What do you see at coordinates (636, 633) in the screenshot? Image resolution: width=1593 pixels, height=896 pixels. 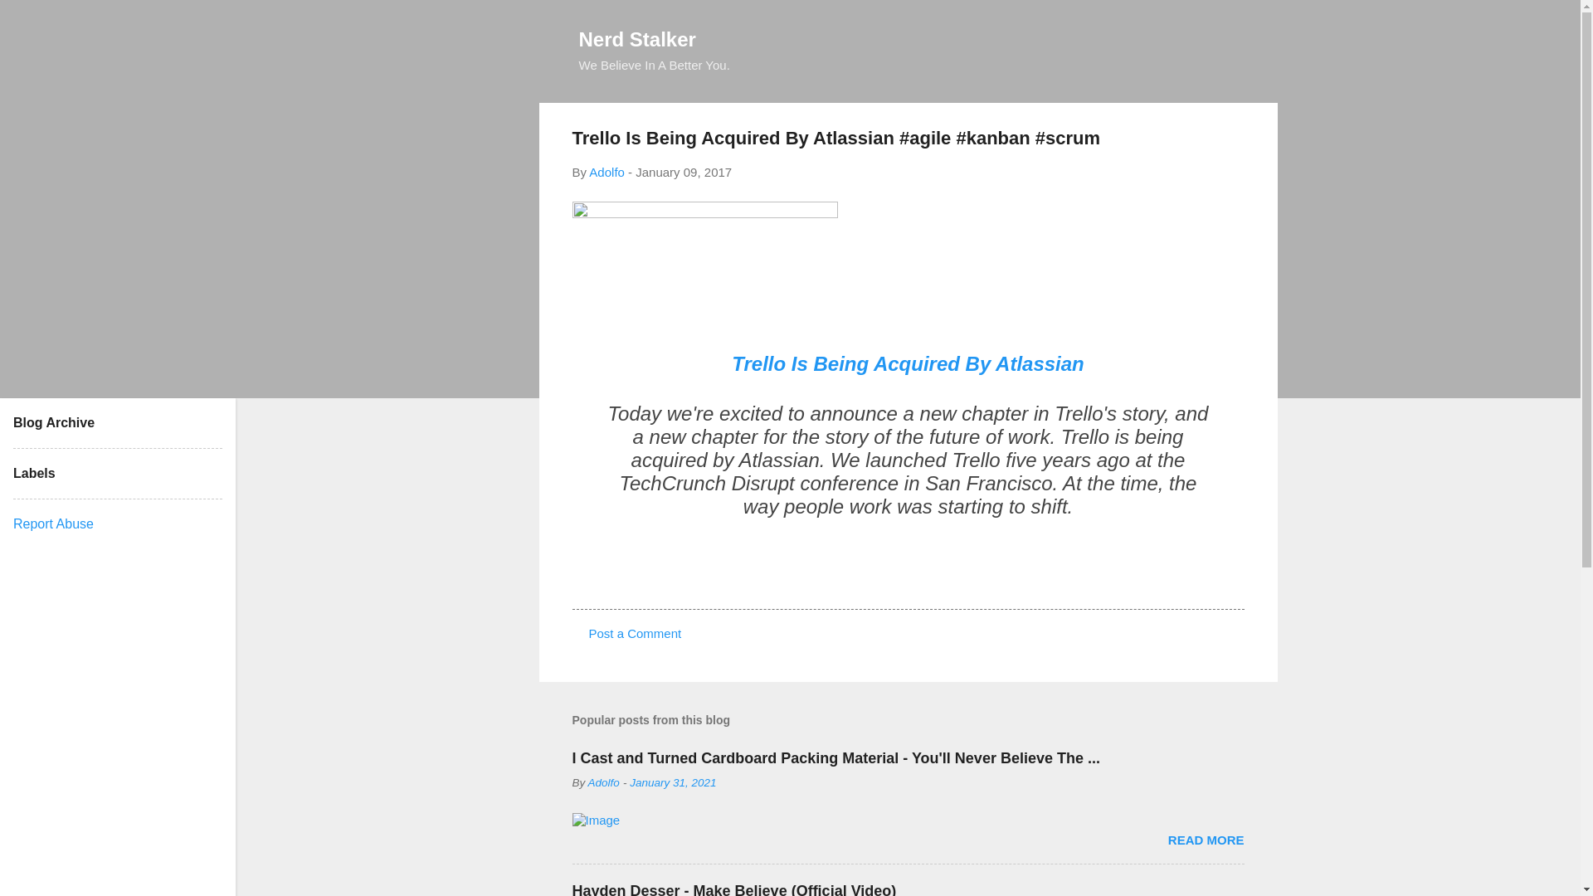 I see `Post a Comment` at bounding box center [636, 633].